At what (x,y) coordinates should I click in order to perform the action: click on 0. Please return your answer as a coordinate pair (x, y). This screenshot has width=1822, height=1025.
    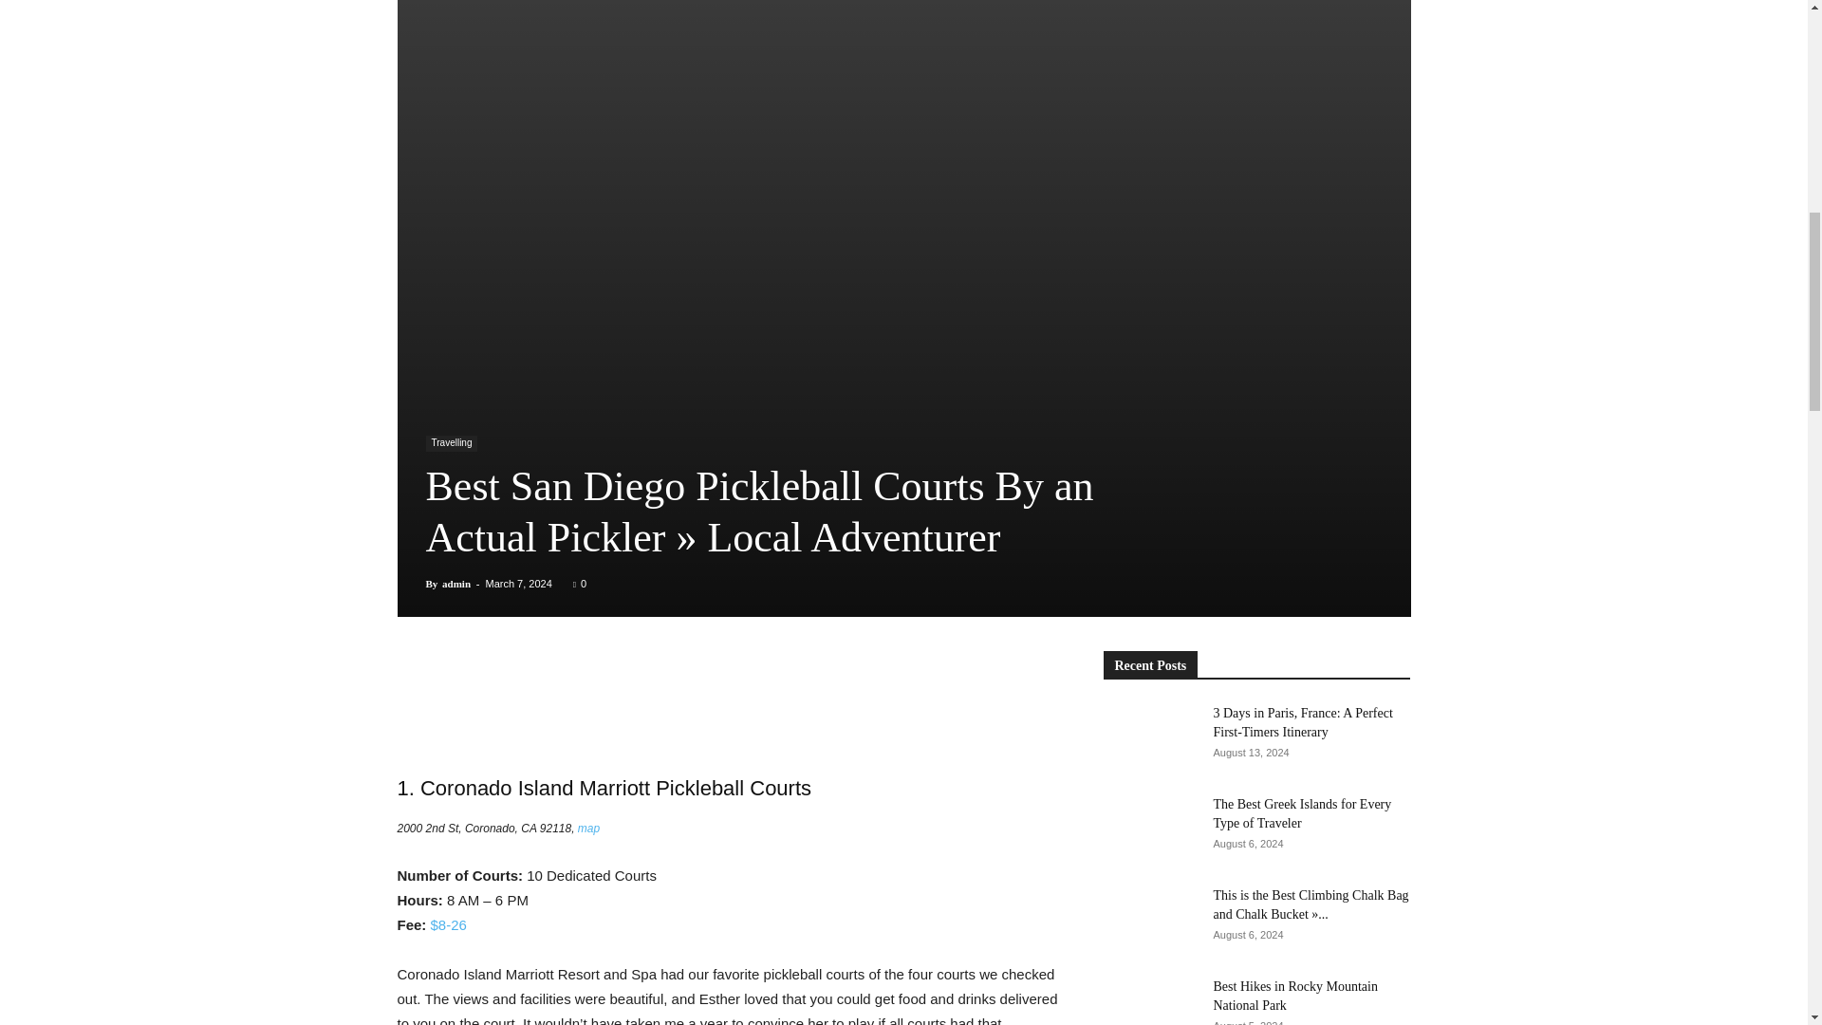
    Looking at the image, I should click on (580, 584).